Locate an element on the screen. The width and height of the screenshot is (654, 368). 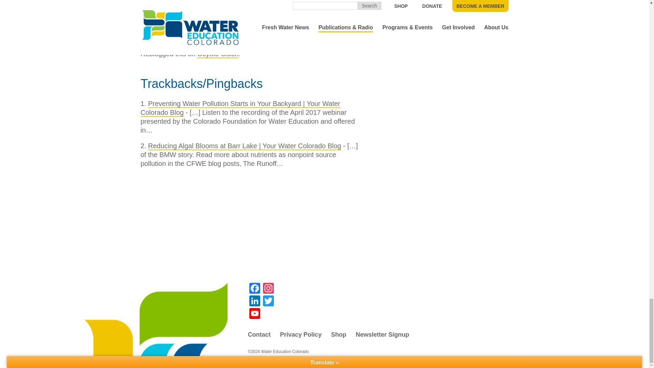
Twitter is located at coordinates (268, 302).